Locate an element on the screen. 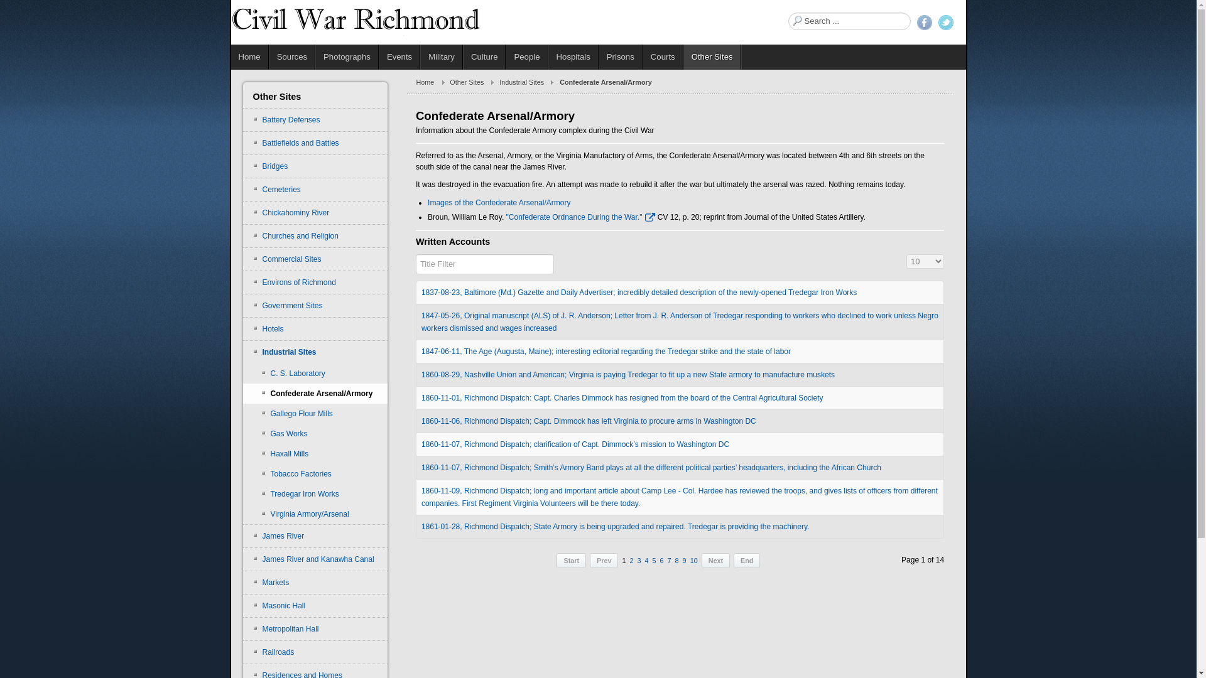 This screenshot has width=1206, height=678. Photographs is located at coordinates (347, 57).